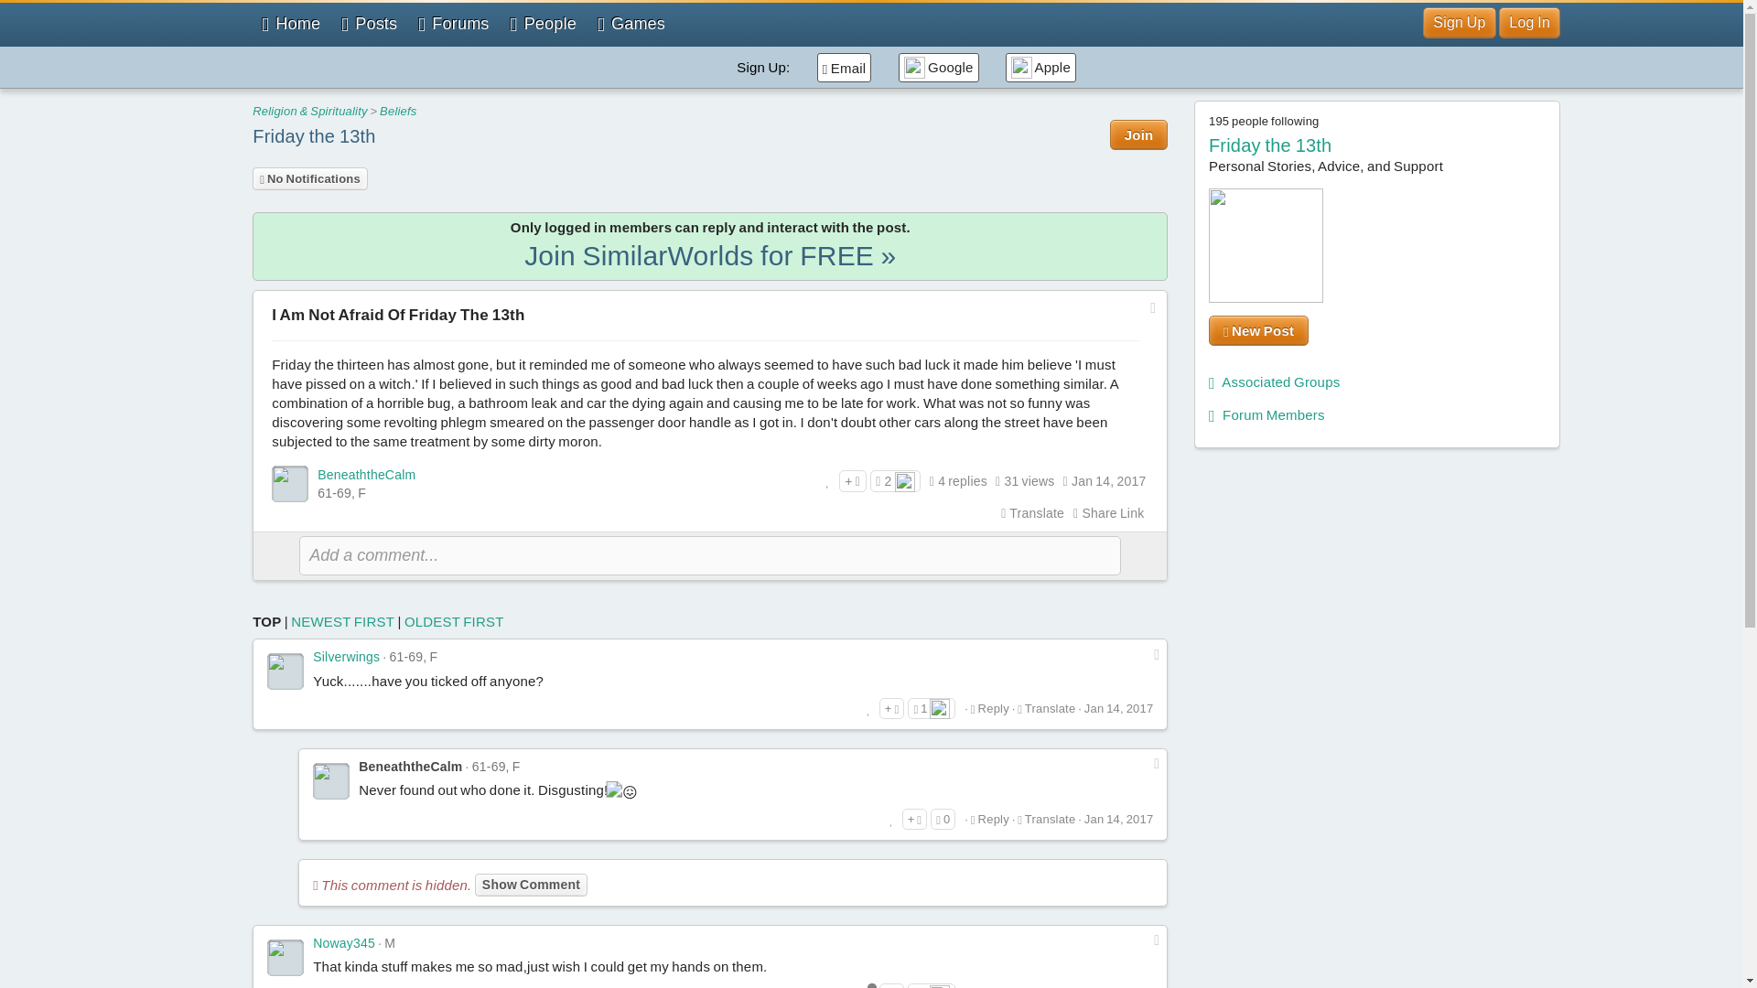 This screenshot has width=1757, height=988. I want to click on Jan 14, 2017, so click(1118, 708).